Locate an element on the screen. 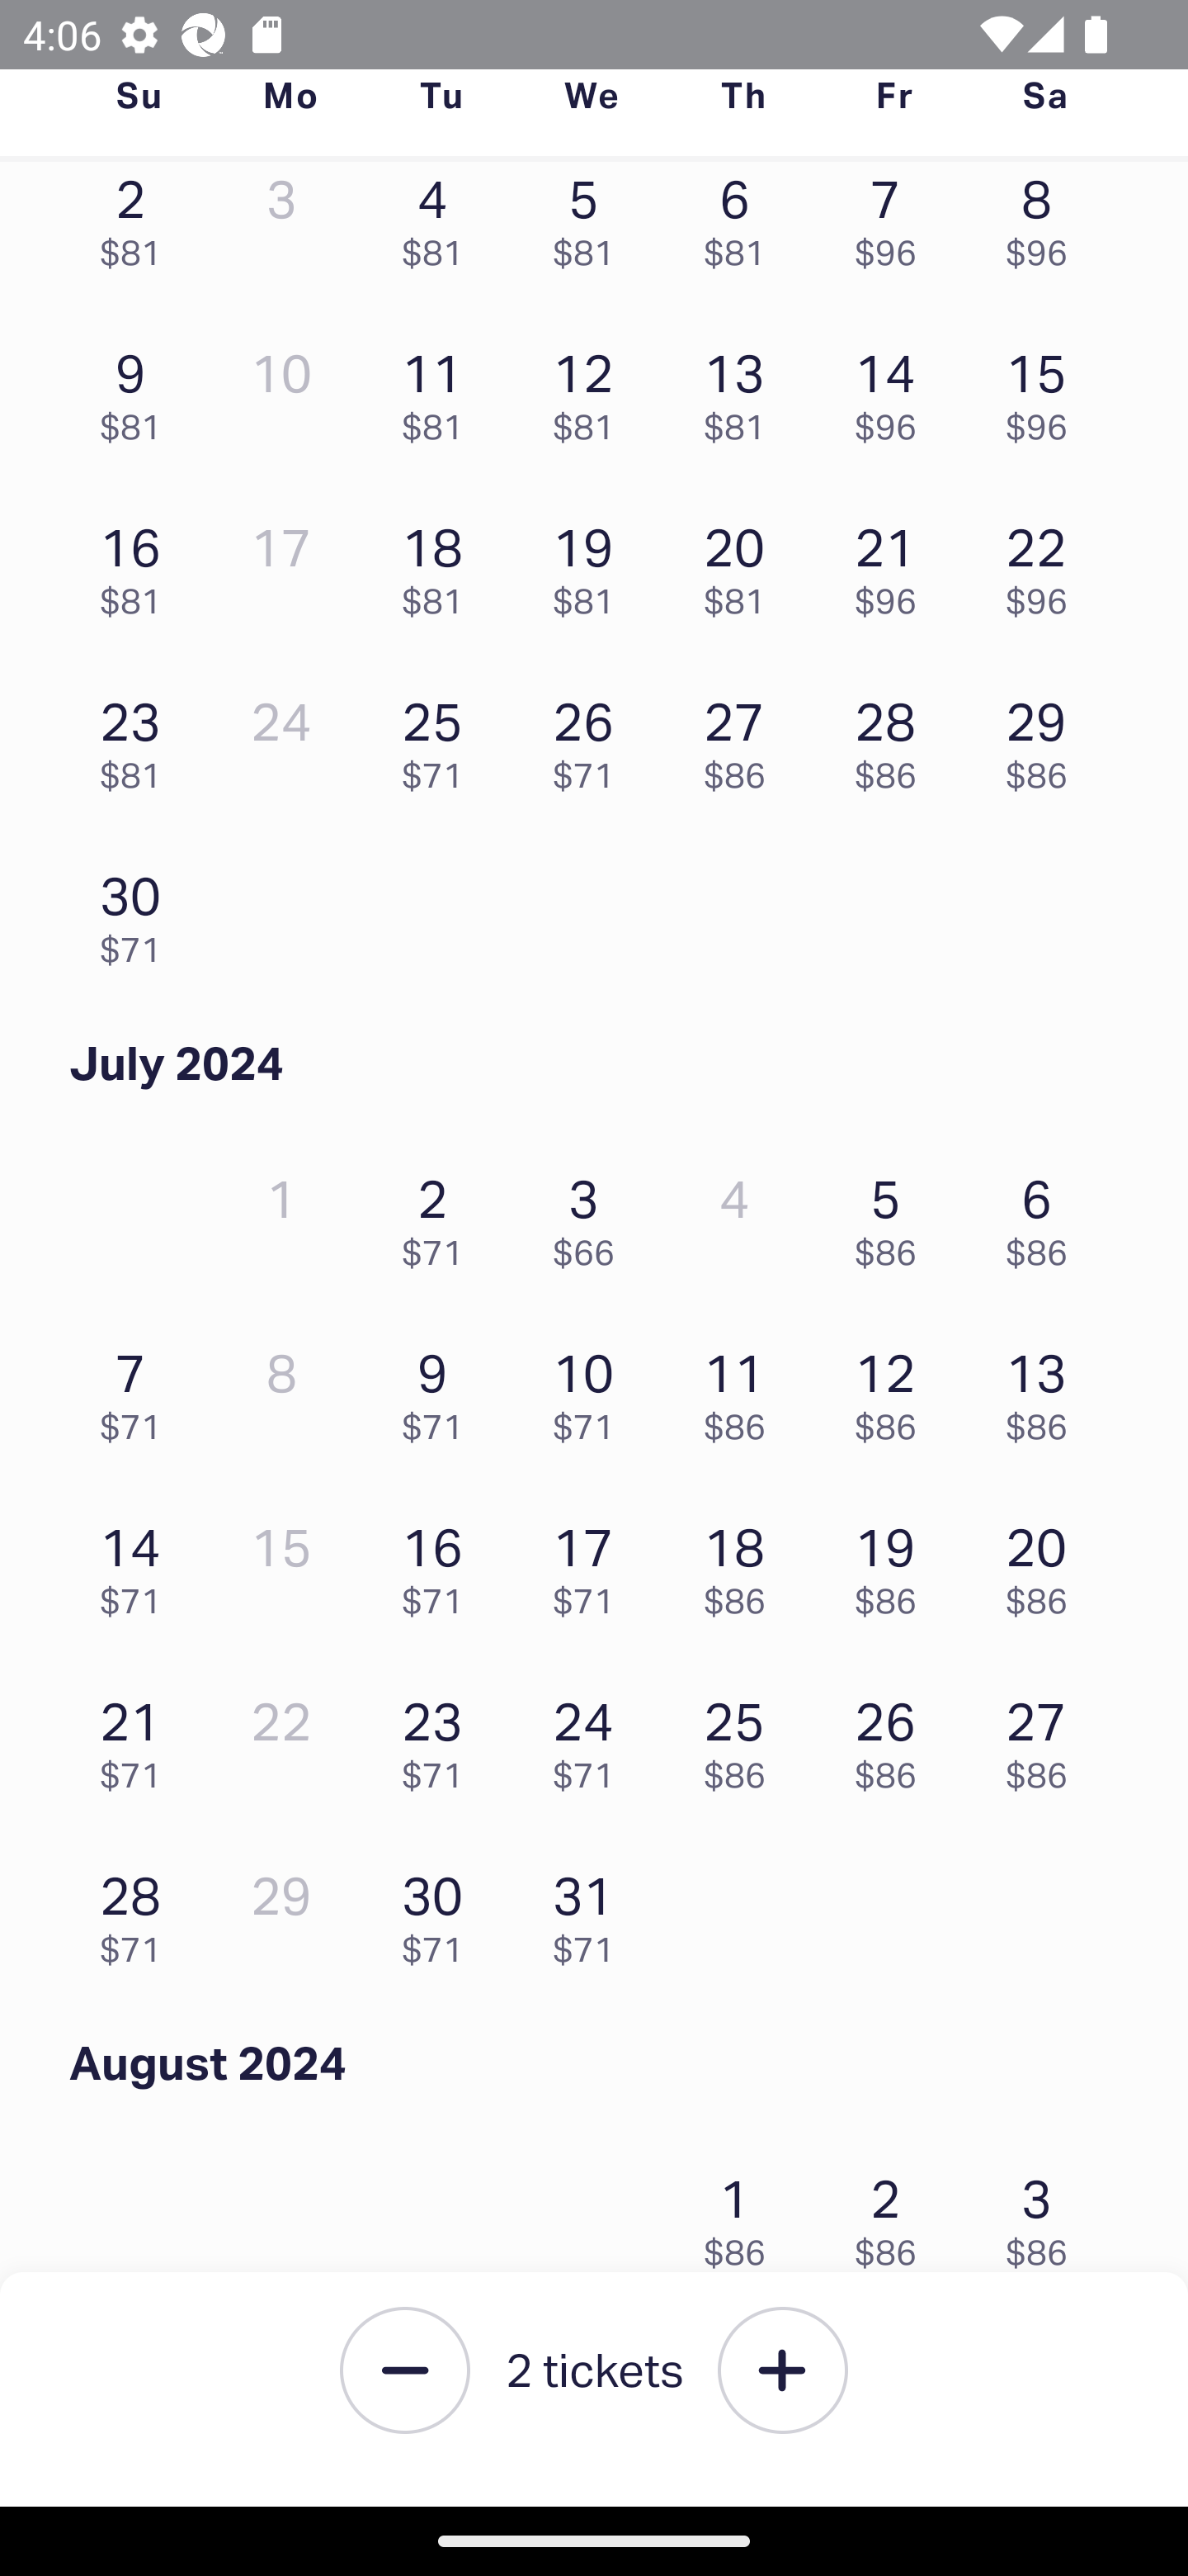  19 $86 is located at coordinates (893, 1562).